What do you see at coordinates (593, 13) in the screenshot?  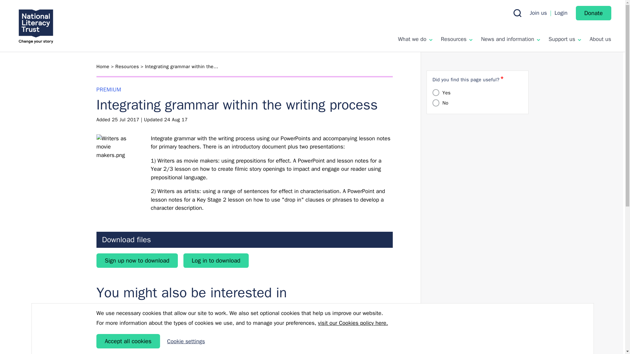 I see `Donate` at bounding box center [593, 13].